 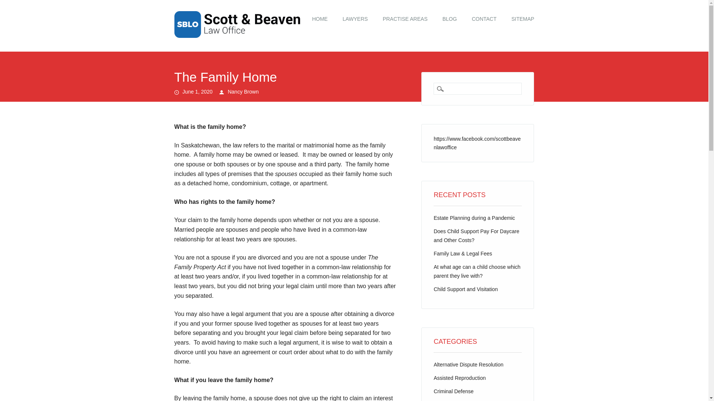 I want to click on Child Support and Visitation, so click(x=466, y=289).